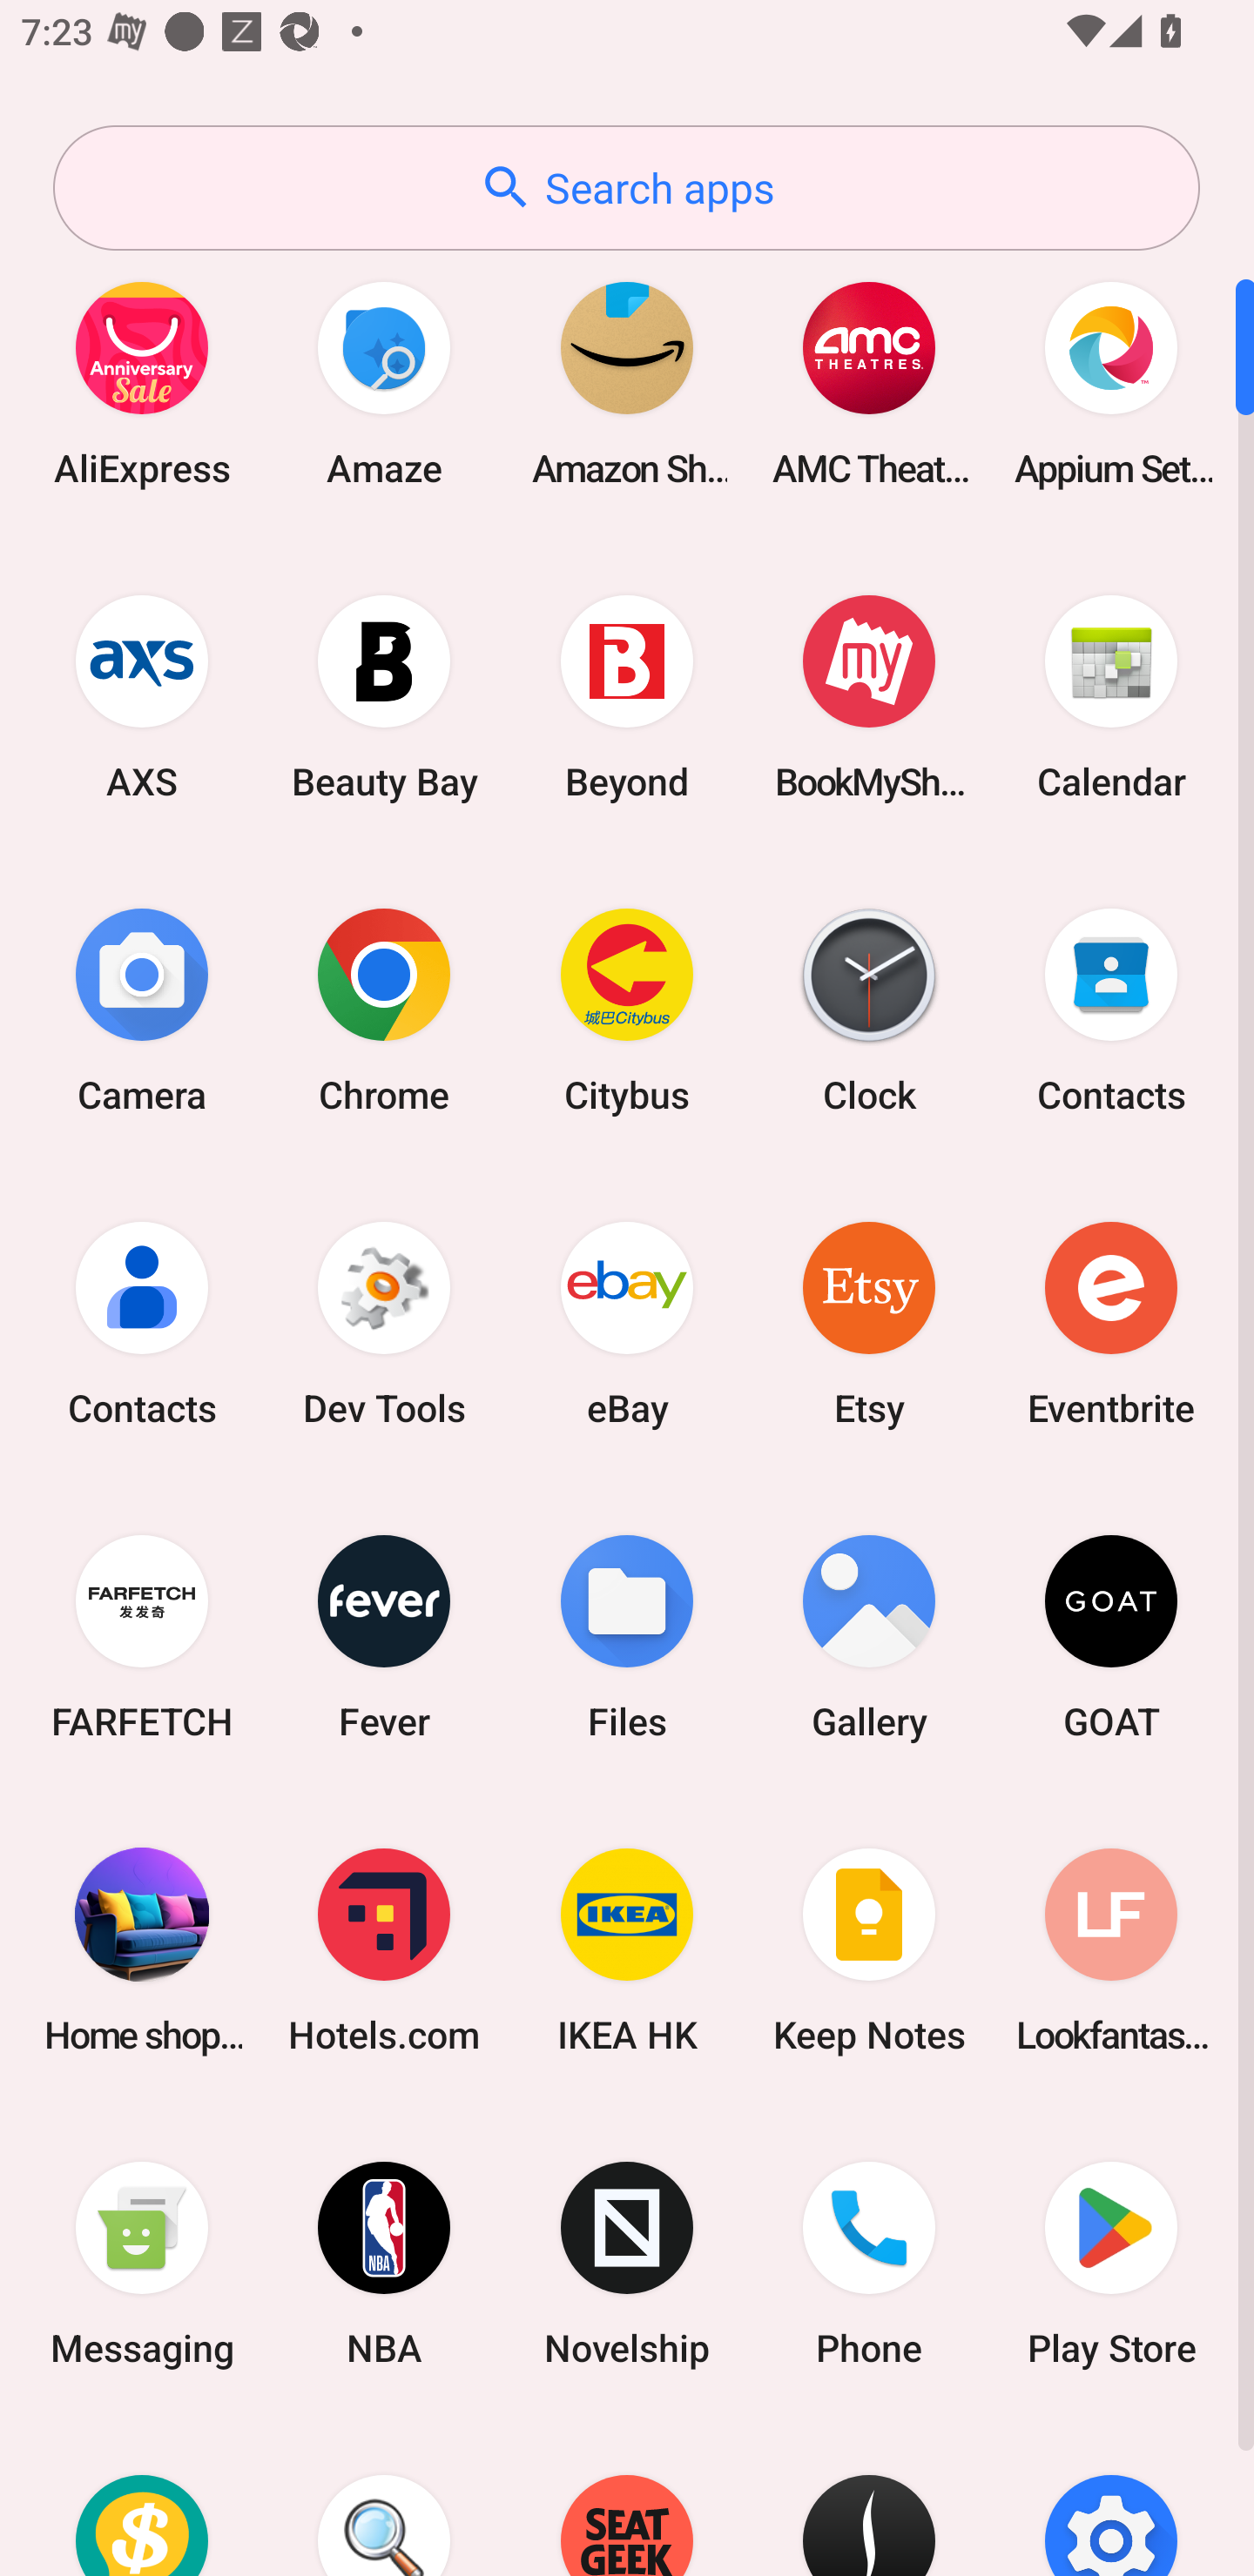  Describe the element at coordinates (384, 1636) in the screenshot. I see `Fever` at that location.